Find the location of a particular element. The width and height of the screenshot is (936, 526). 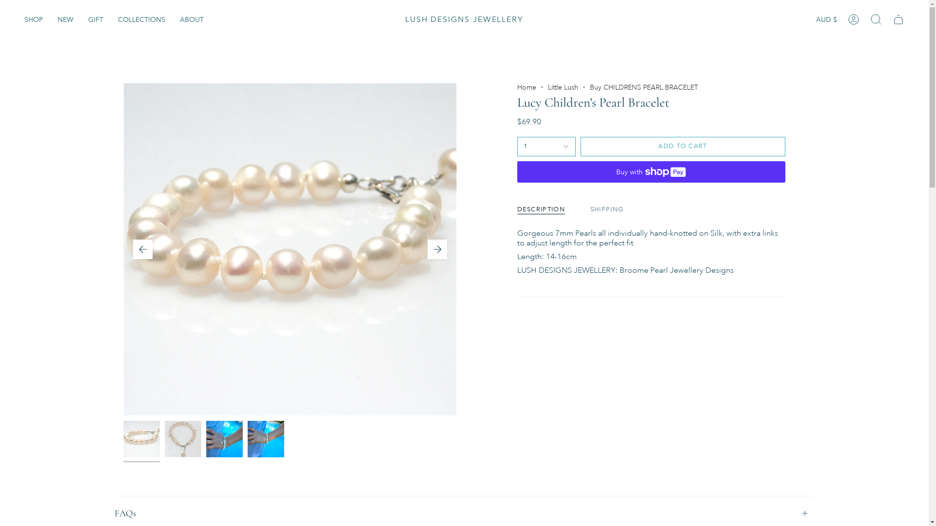

ABOUT is located at coordinates (192, 19).